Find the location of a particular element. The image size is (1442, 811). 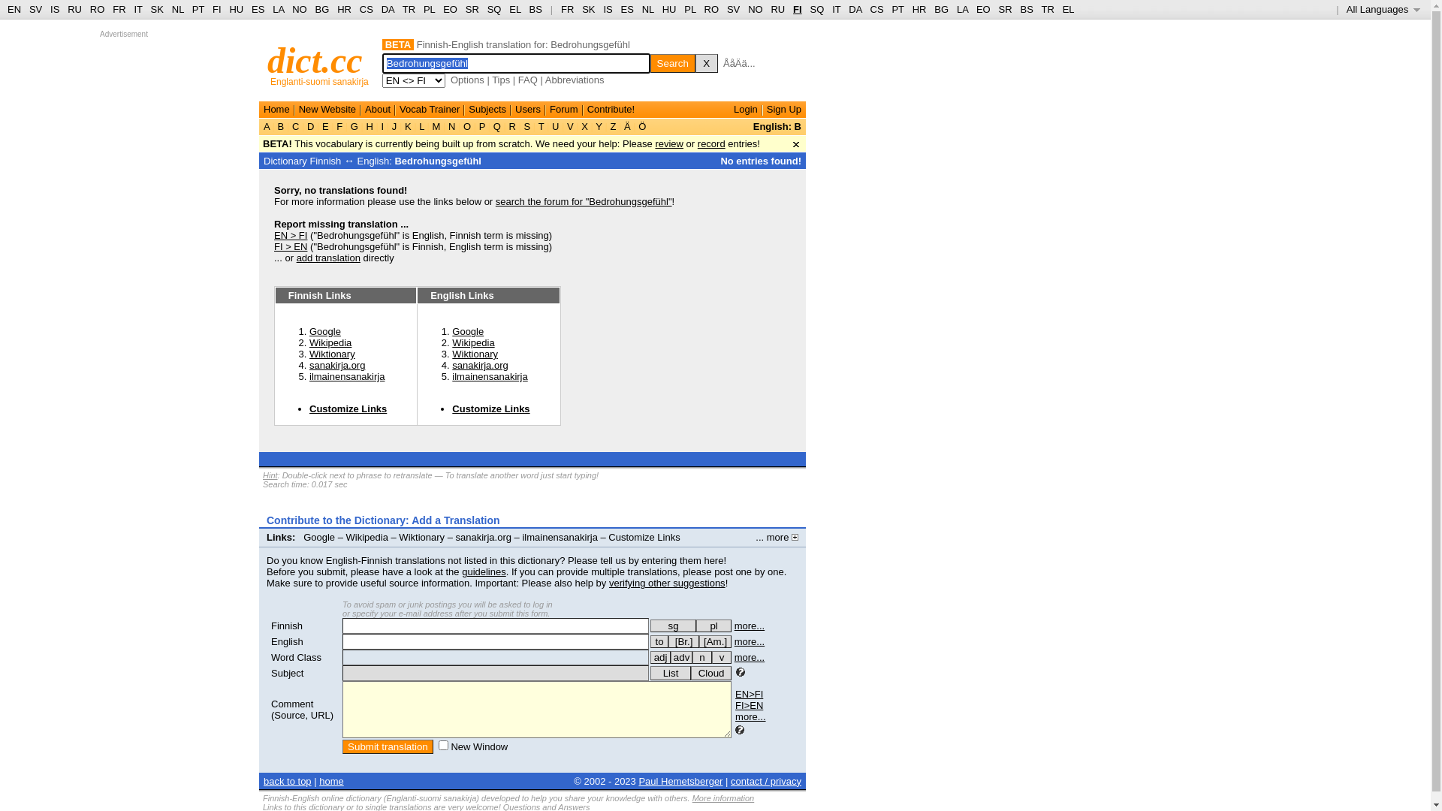

Sign Up is located at coordinates (784, 110).